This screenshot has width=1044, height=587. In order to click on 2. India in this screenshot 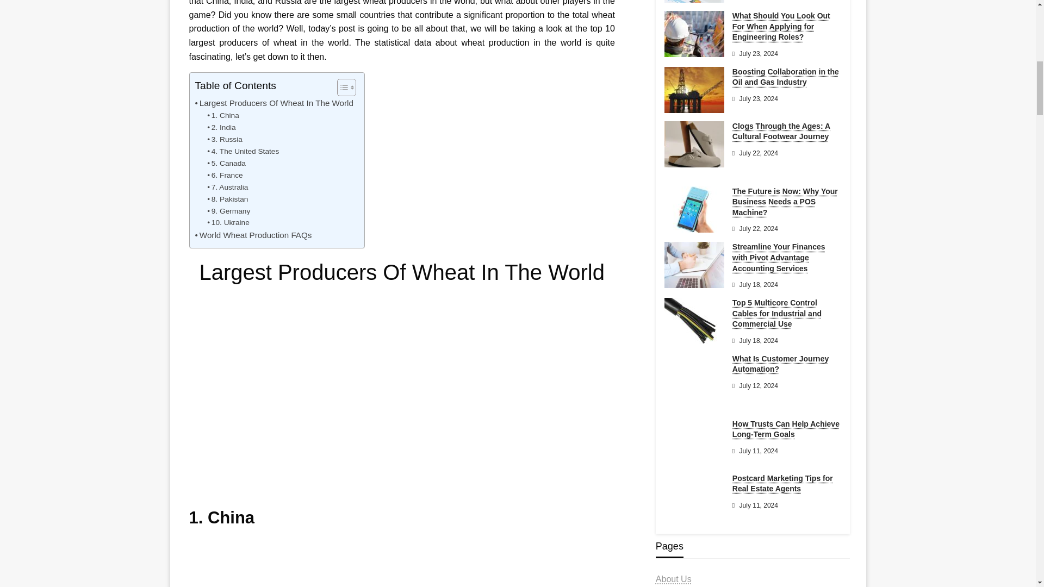, I will do `click(221, 127)`.